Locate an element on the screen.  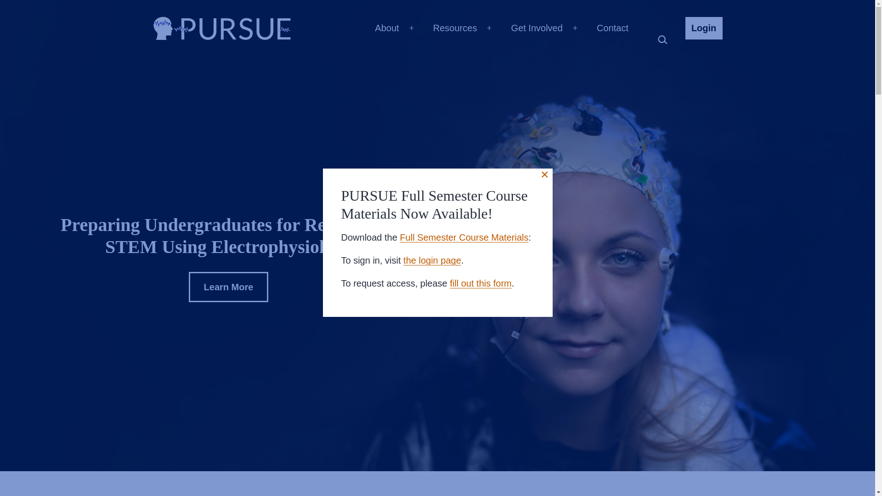
Contact is located at coordinates (612, 28).